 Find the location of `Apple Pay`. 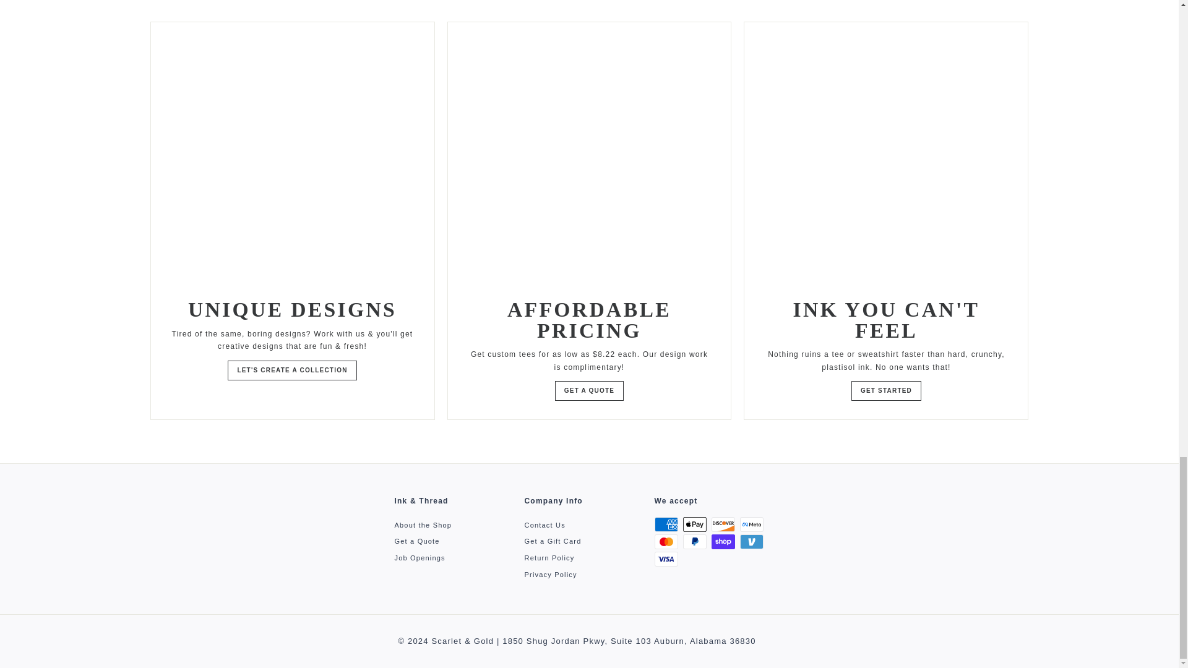

Apple Pay is located at coordinates (695, 524).